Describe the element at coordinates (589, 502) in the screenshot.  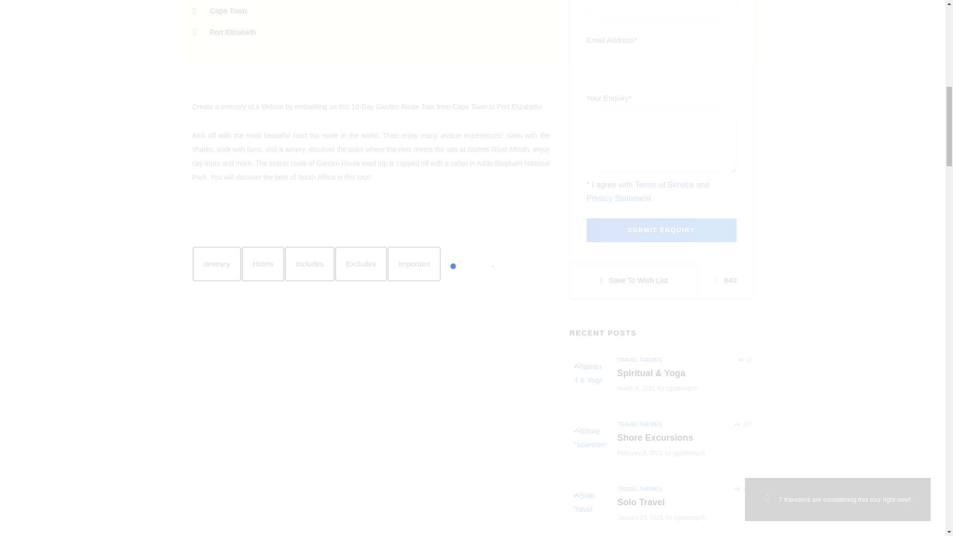
I see `Solo Travel 3` at that location.